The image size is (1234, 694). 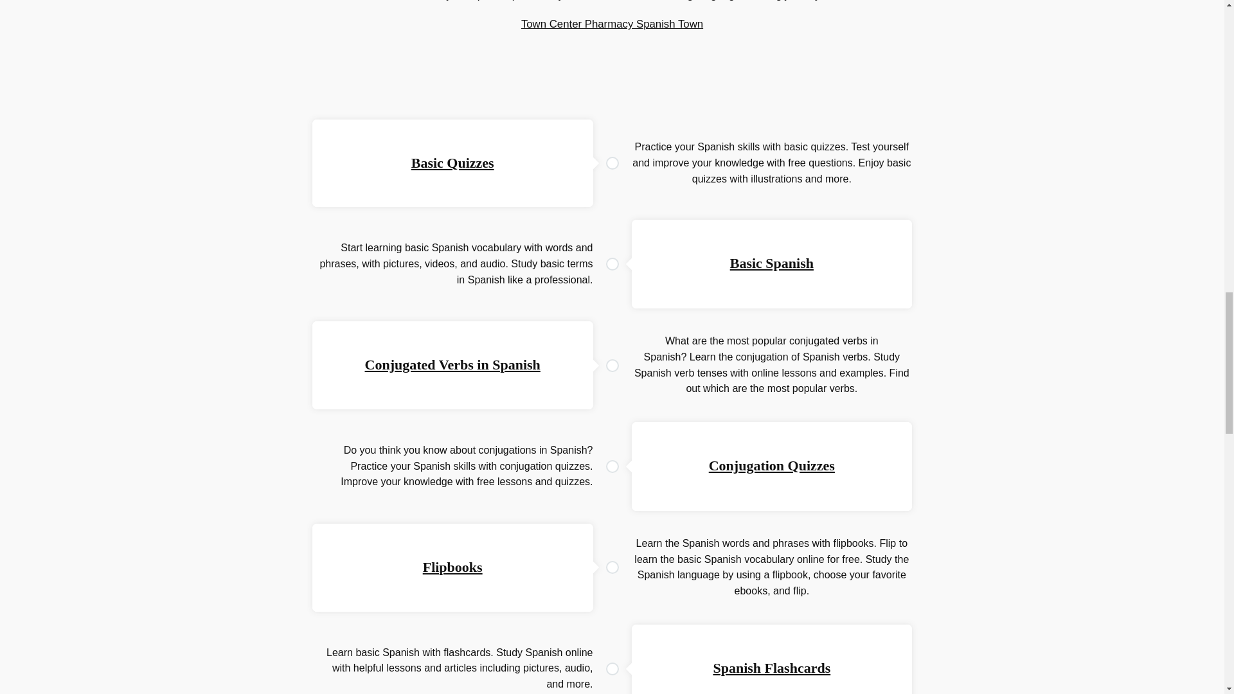 I want to click on Conjugated Verbs in Spanish, so click(x=452, y=364).